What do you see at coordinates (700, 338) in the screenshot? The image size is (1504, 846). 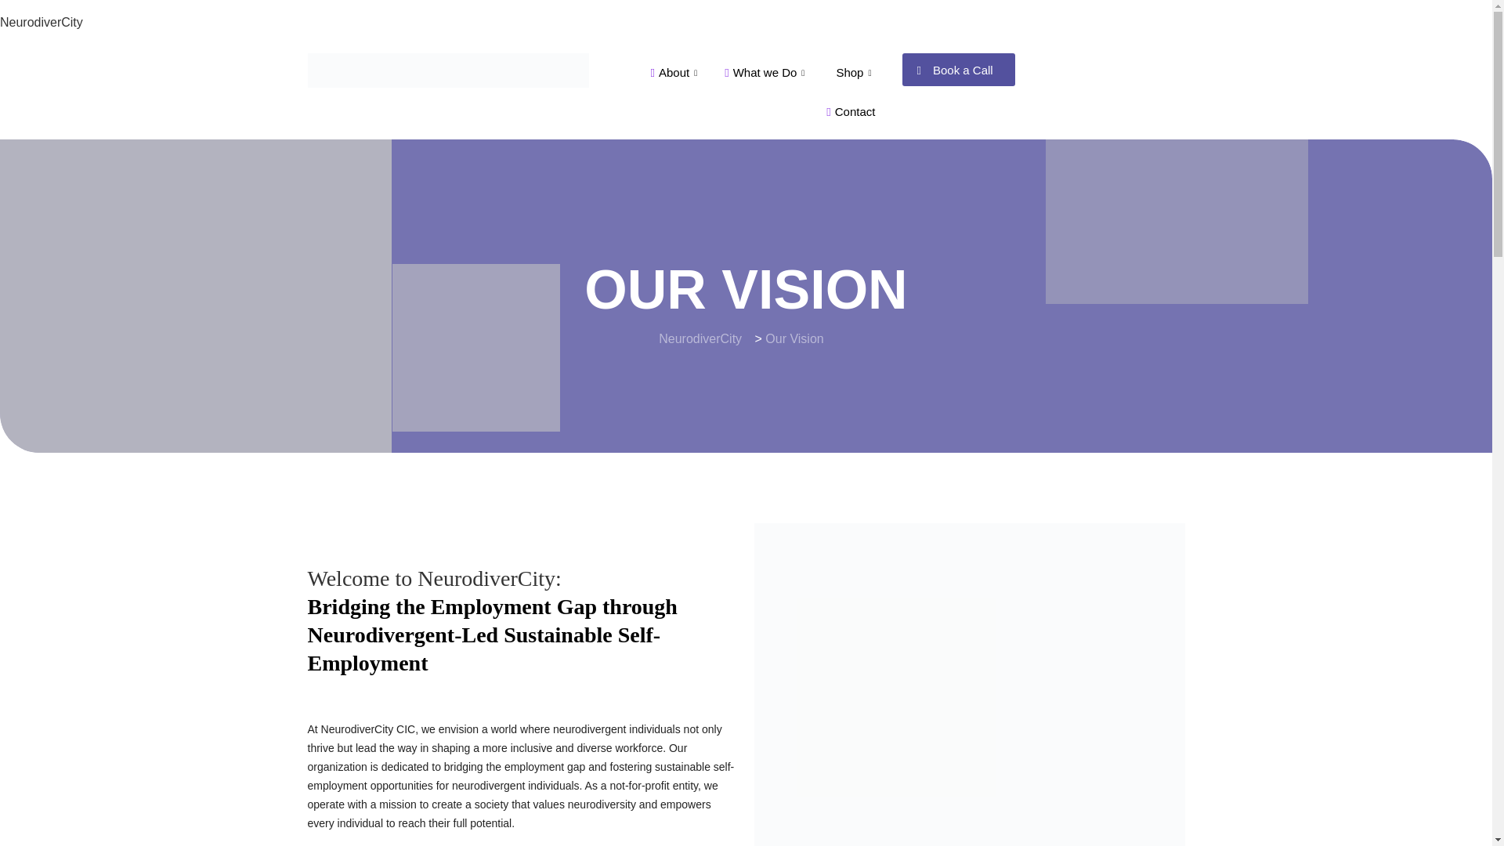 I see `Go to NeurodiverCity.` at bounding box center [700, 338].